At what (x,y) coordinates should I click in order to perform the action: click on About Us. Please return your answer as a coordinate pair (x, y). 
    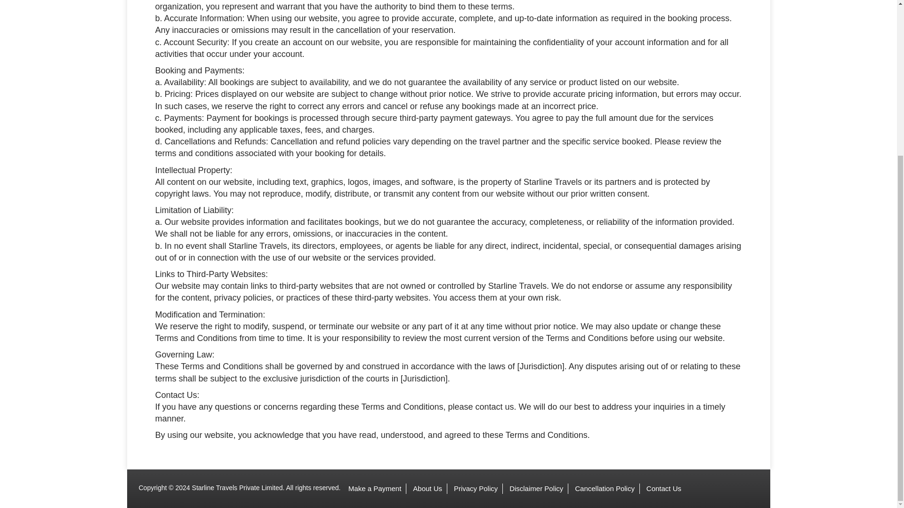
    Looking at the image, I should click on (428, 488).